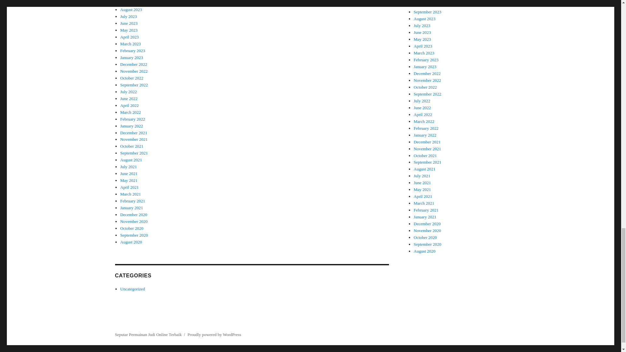 The height and width of the screenshot is (352, 626). Describe the element at coordinates (129, 23) in the screenshot. I see `June 2023` at that location.